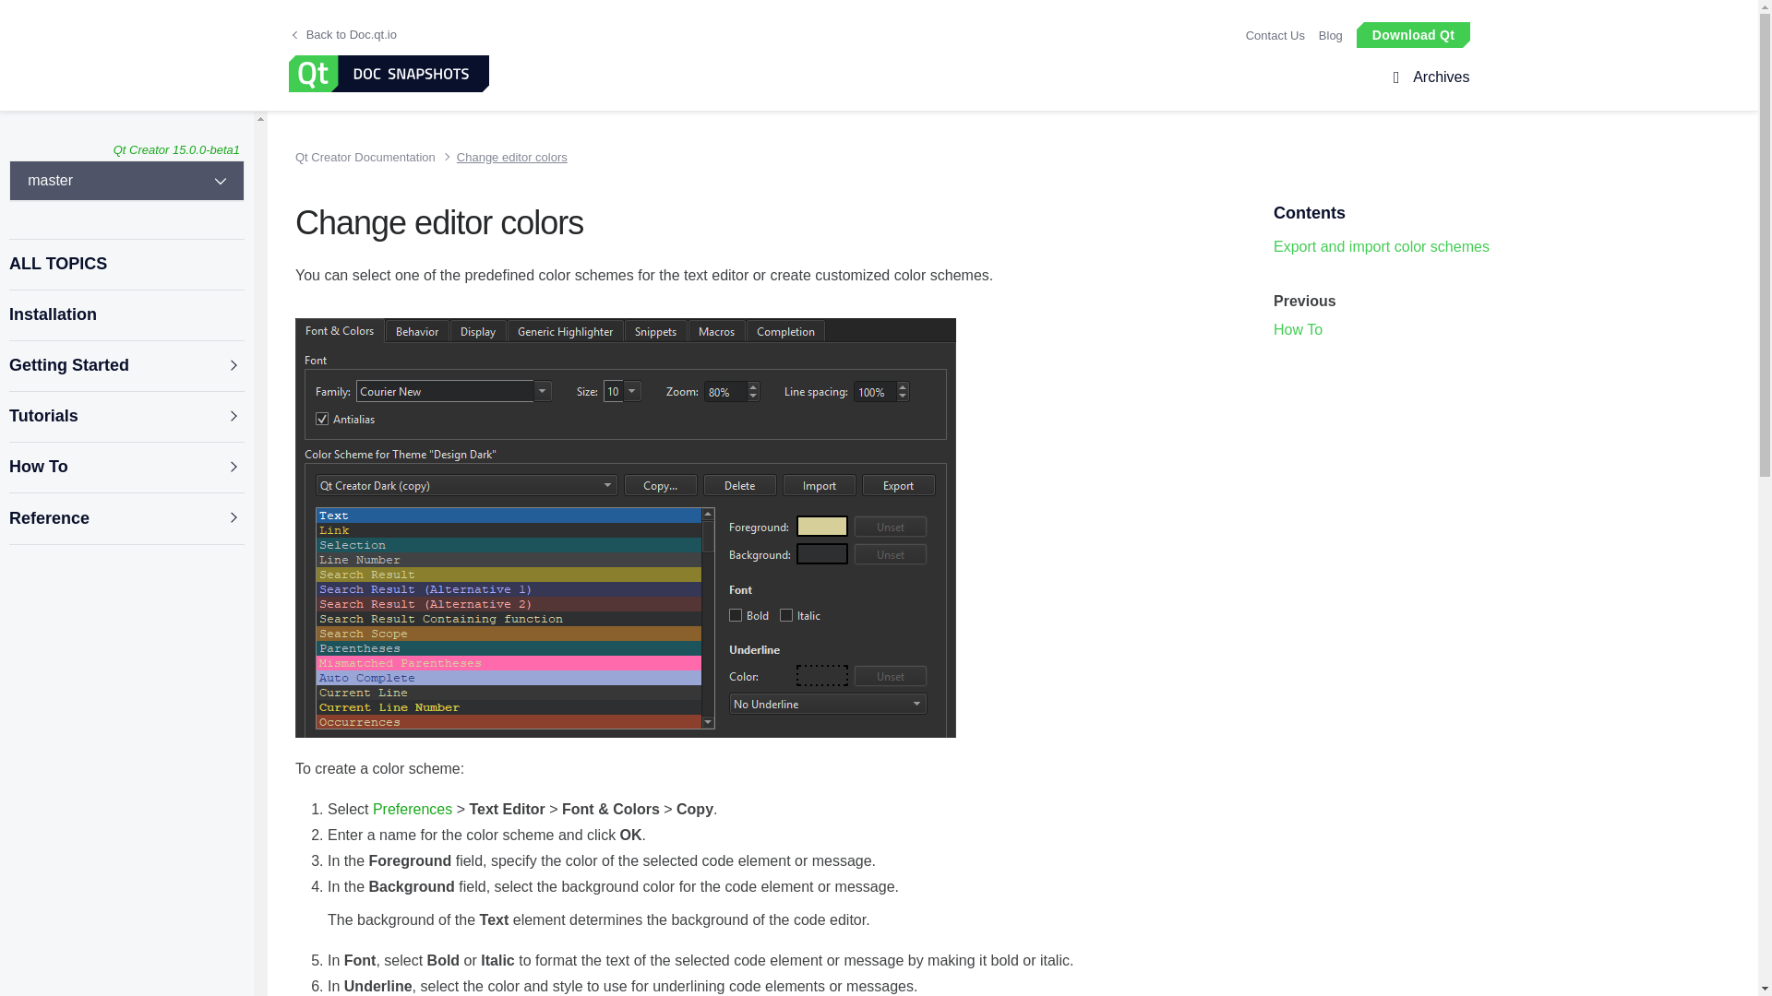 This screenshot has width=1772, height=996. I want to click on Qt Creator 15.0.0-beta1, so click(175, 149).